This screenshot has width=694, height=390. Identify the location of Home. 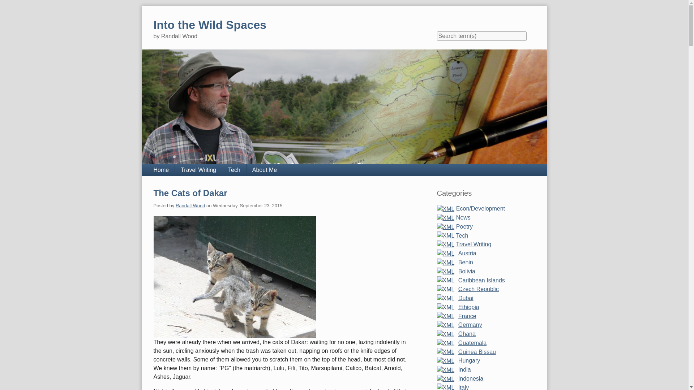
(161, 170).